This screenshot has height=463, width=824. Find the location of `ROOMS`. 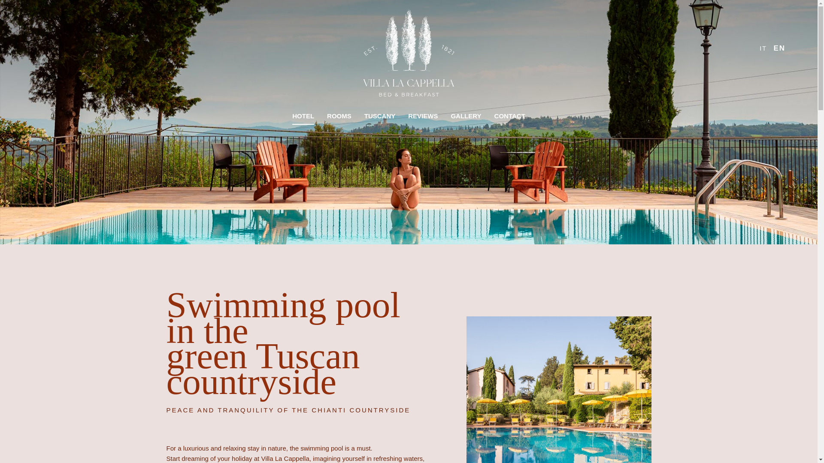

ROOMS is located at coordinates (339, 116).